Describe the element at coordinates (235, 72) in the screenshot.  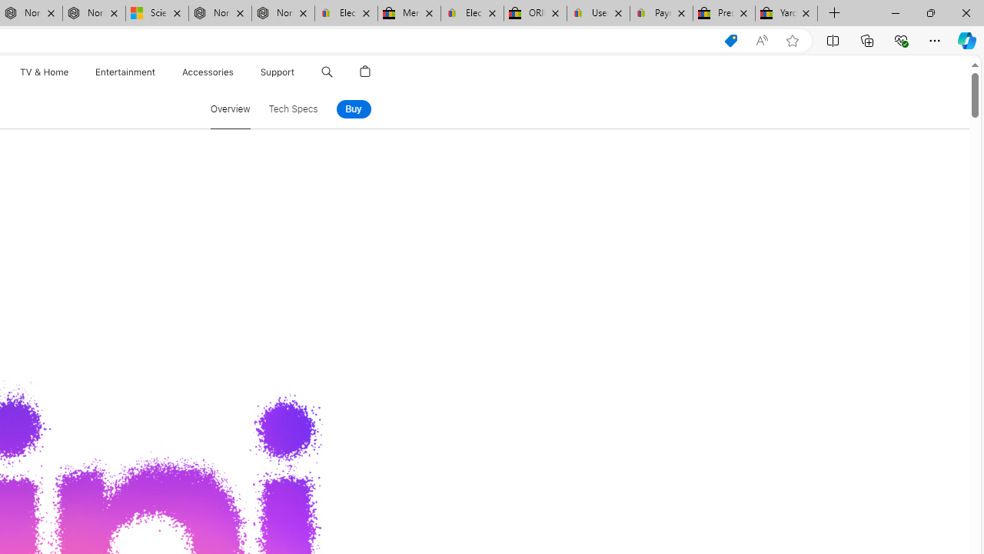
I see `Accessories menu` at that location.